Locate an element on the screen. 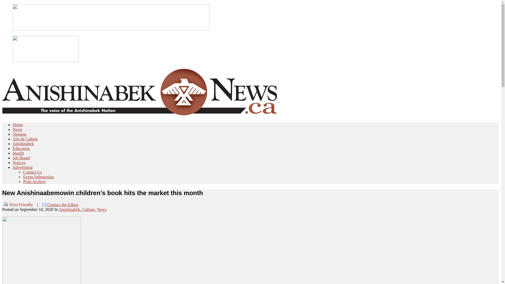 This screenshot has height=284, width=505. Notices is located at coordinates (19, 163).